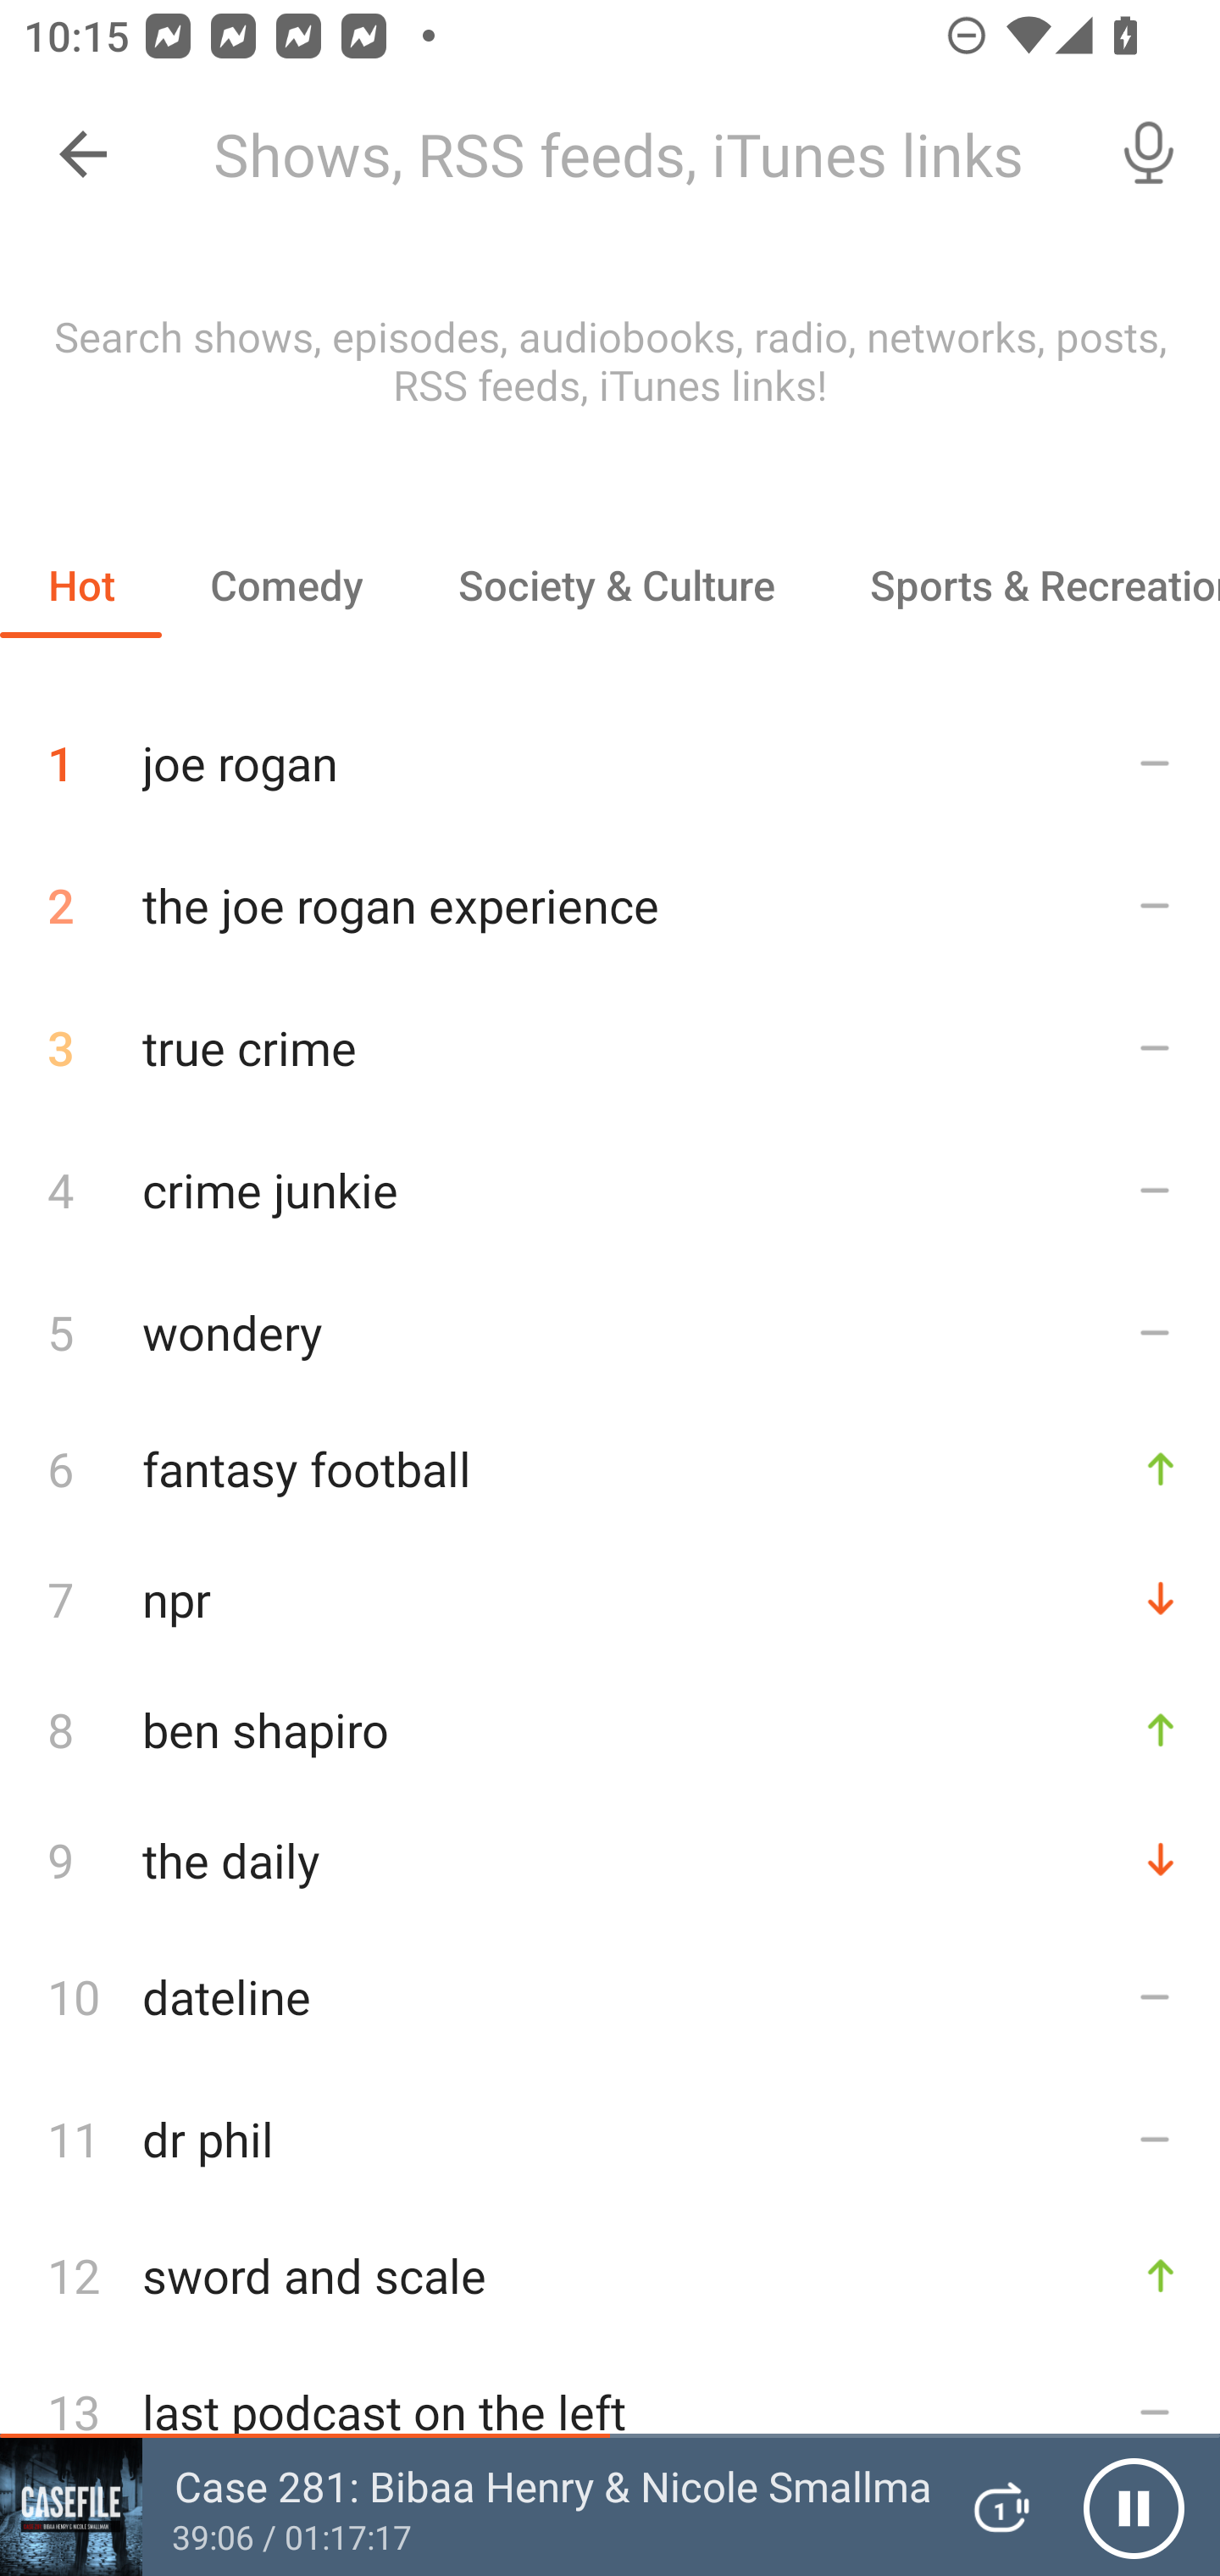 This screenshot has height=2576, width=1220. I want to click on 7 npr, so click(610, 1598).